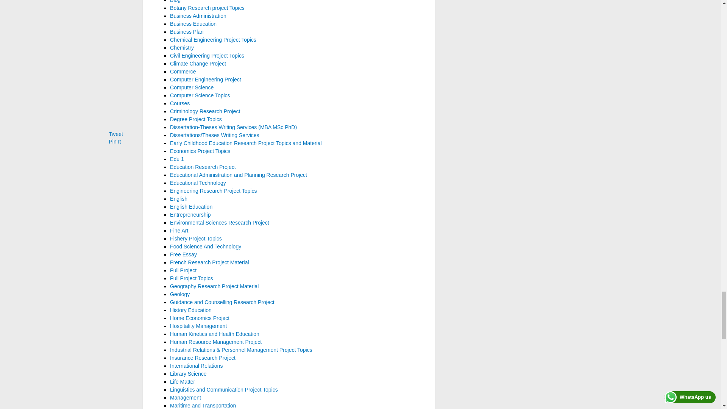  What do you see at coordinates (198, 64) in the screenshot?
I see `Climate Change Project` at bounding box center [198, 64].